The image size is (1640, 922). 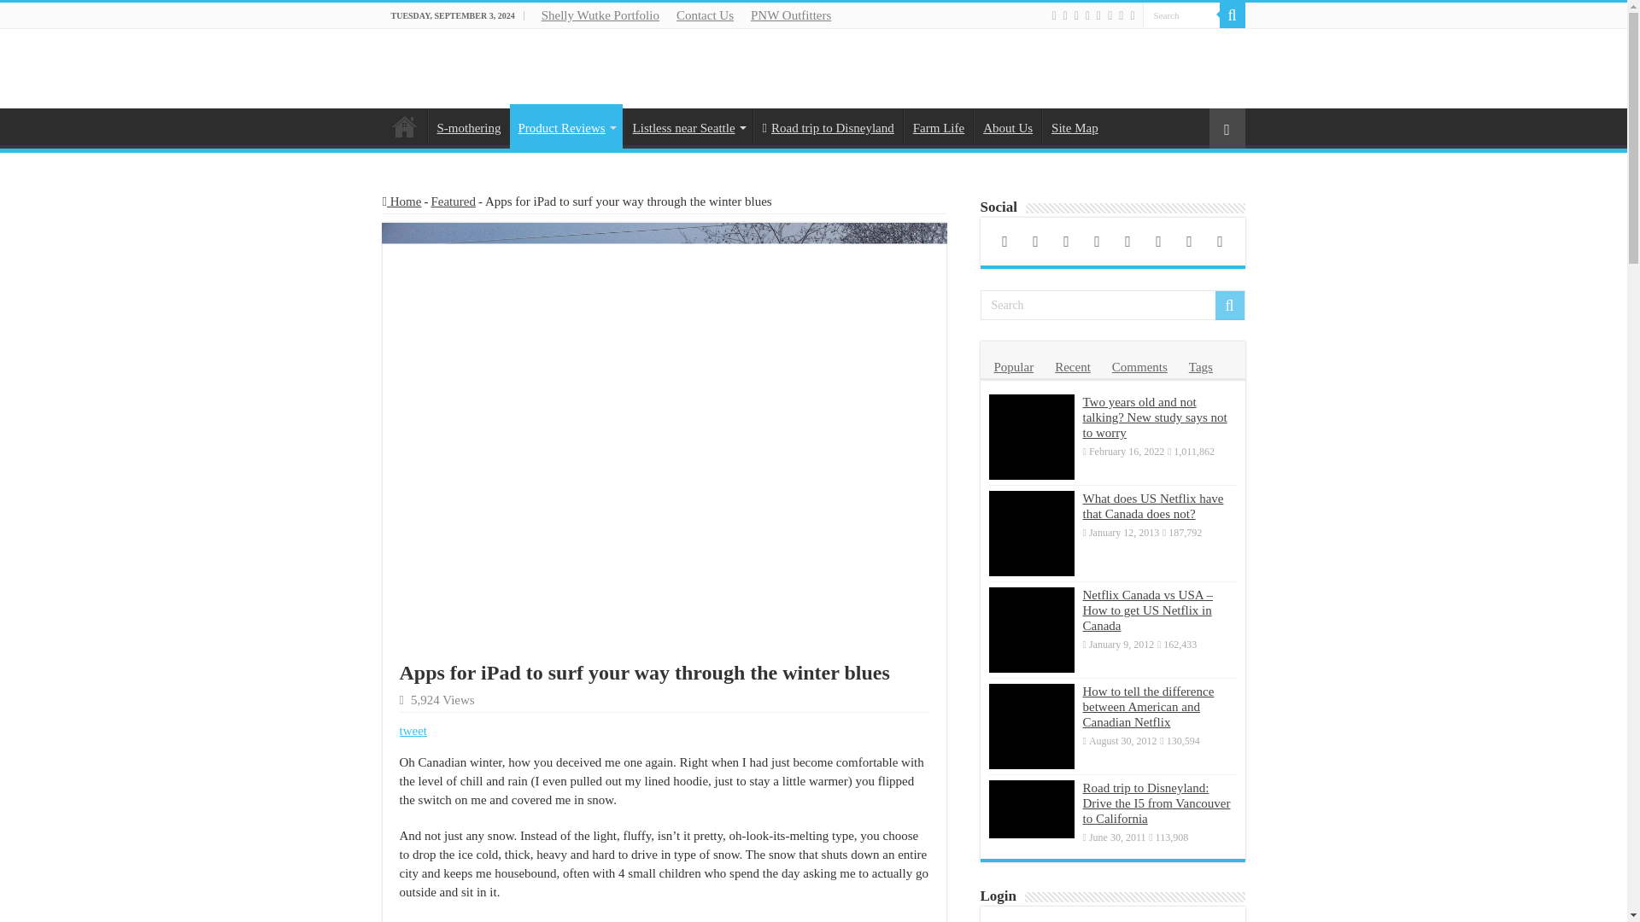 What do you see at coordinates (404, 126) in the screenshot?
I see `Home` at bounding box center [404, 126].